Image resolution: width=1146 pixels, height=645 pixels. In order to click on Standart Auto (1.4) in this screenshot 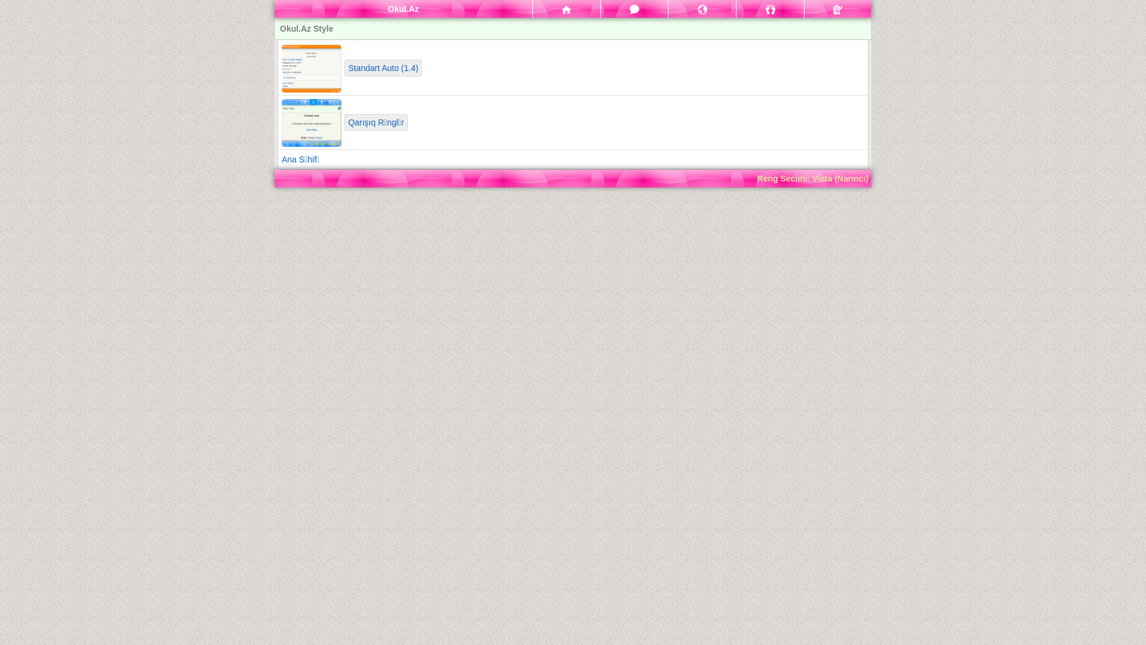, I will do `click(383, 68)`.